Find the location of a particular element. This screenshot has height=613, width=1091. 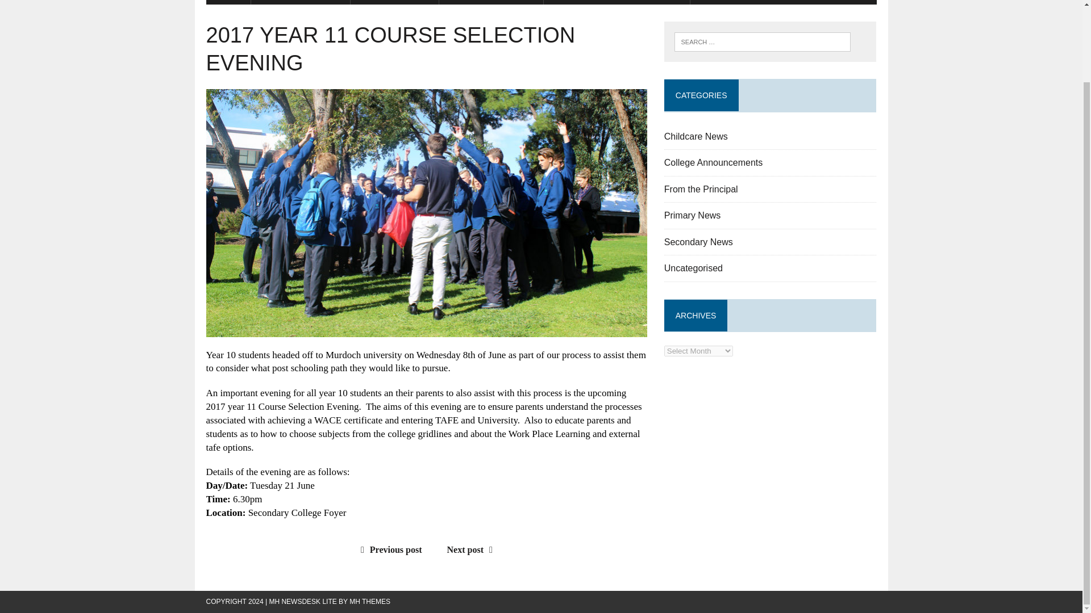

CHILDCARE NEWS is located at coordinates (300, 2).